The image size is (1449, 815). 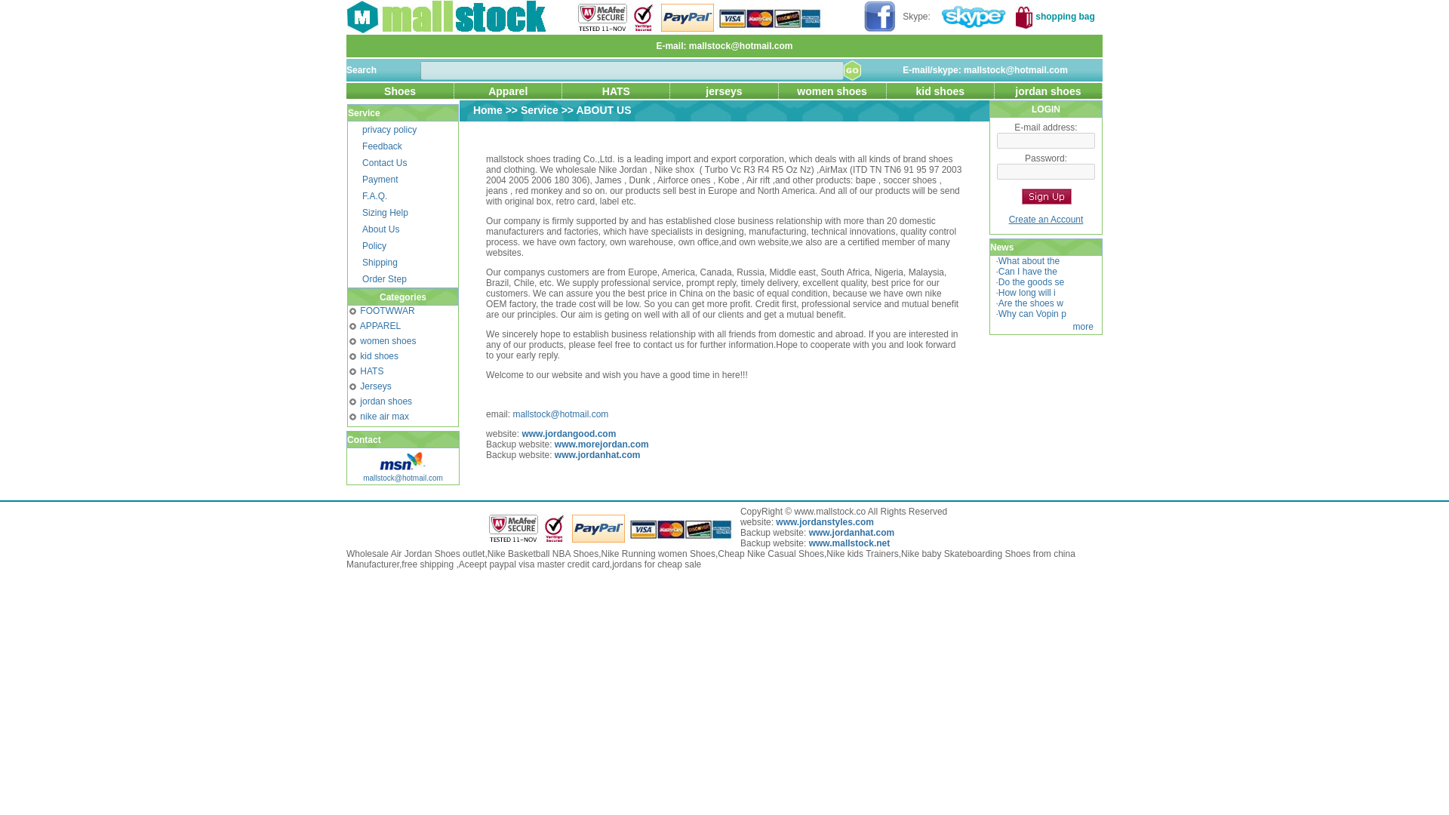 I want to click on jordan shoes, so click(x=1048, y=91).